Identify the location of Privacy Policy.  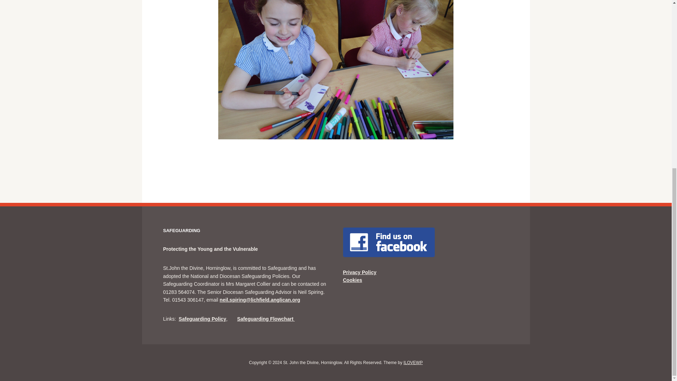
(359, 272).